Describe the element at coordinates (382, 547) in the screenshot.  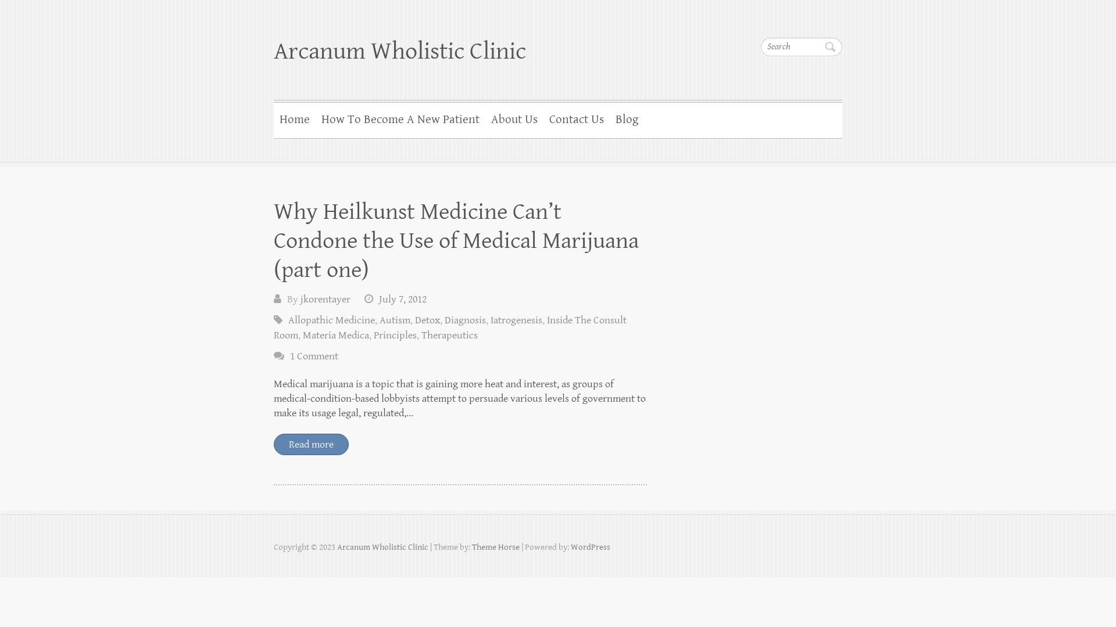
I see `Arcanum Wholistic Clinic` at that location.